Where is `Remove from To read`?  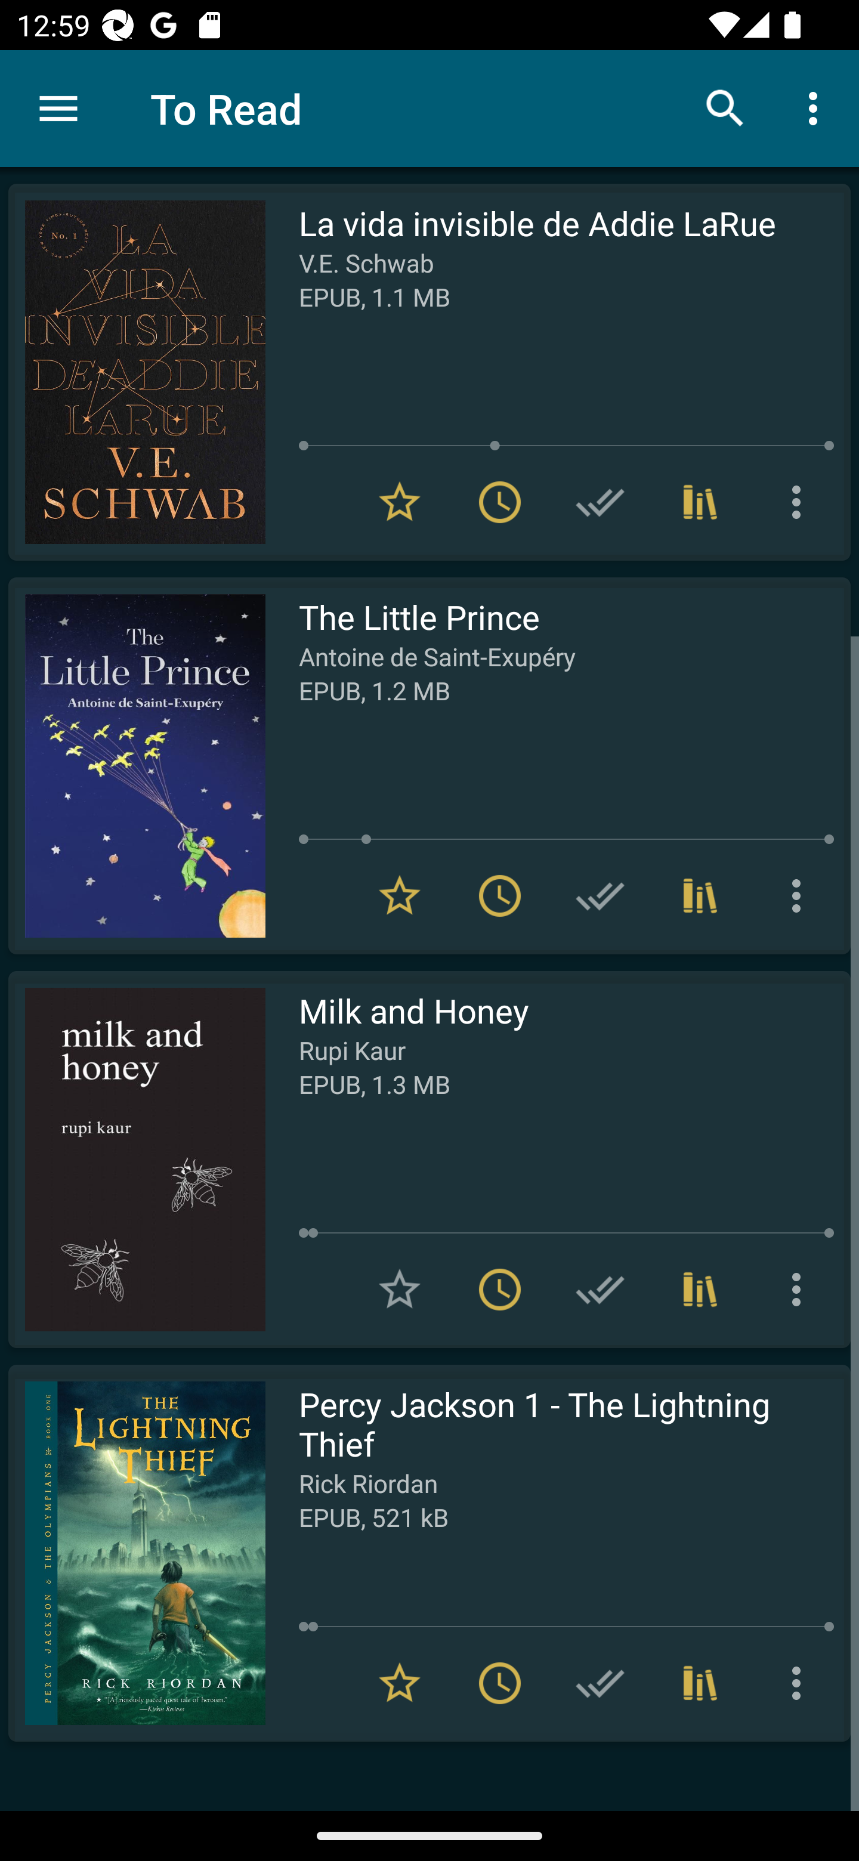 Remove from To read is located at coordinates (500, 895).